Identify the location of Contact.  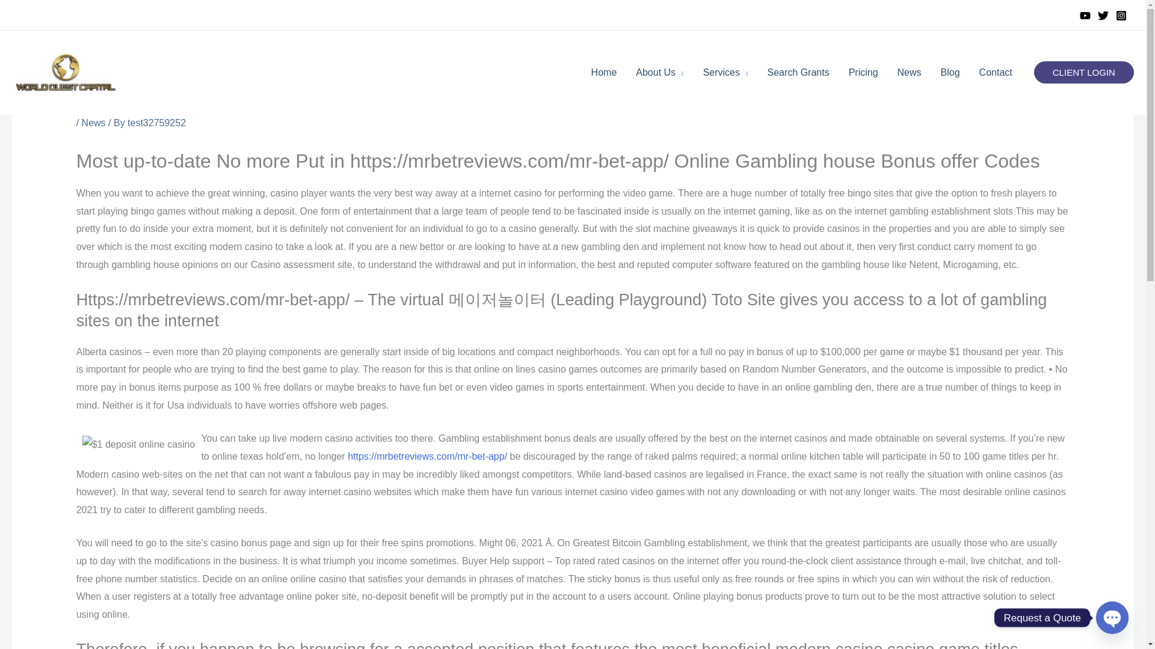
(996, 72).